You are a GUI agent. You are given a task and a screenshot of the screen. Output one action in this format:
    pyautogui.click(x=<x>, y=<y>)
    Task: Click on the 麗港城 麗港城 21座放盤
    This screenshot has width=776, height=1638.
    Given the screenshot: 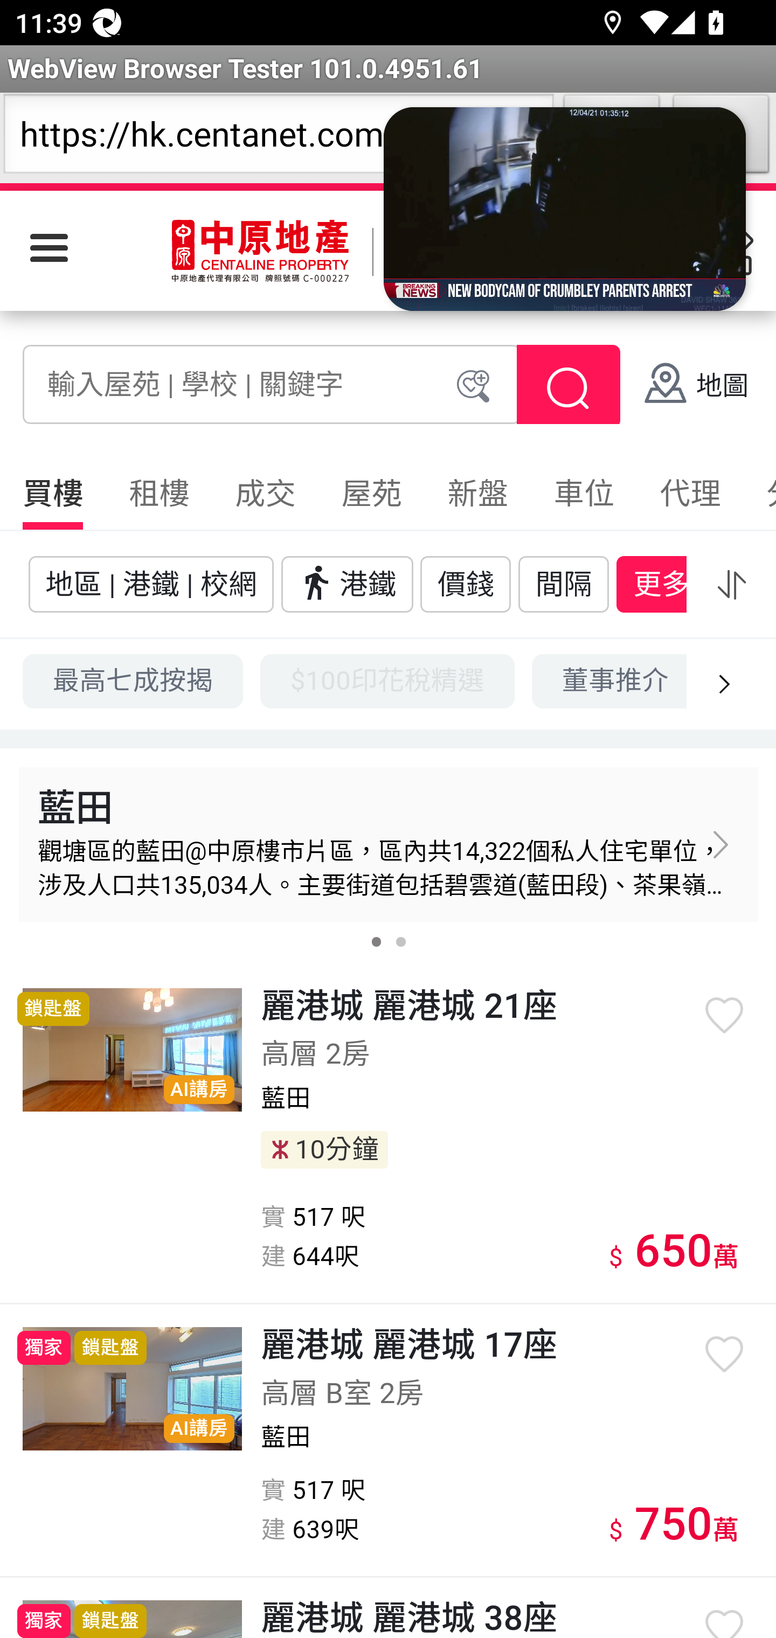 What is the action you would take?
    pyautogui.click(x=133, y=1049)
    